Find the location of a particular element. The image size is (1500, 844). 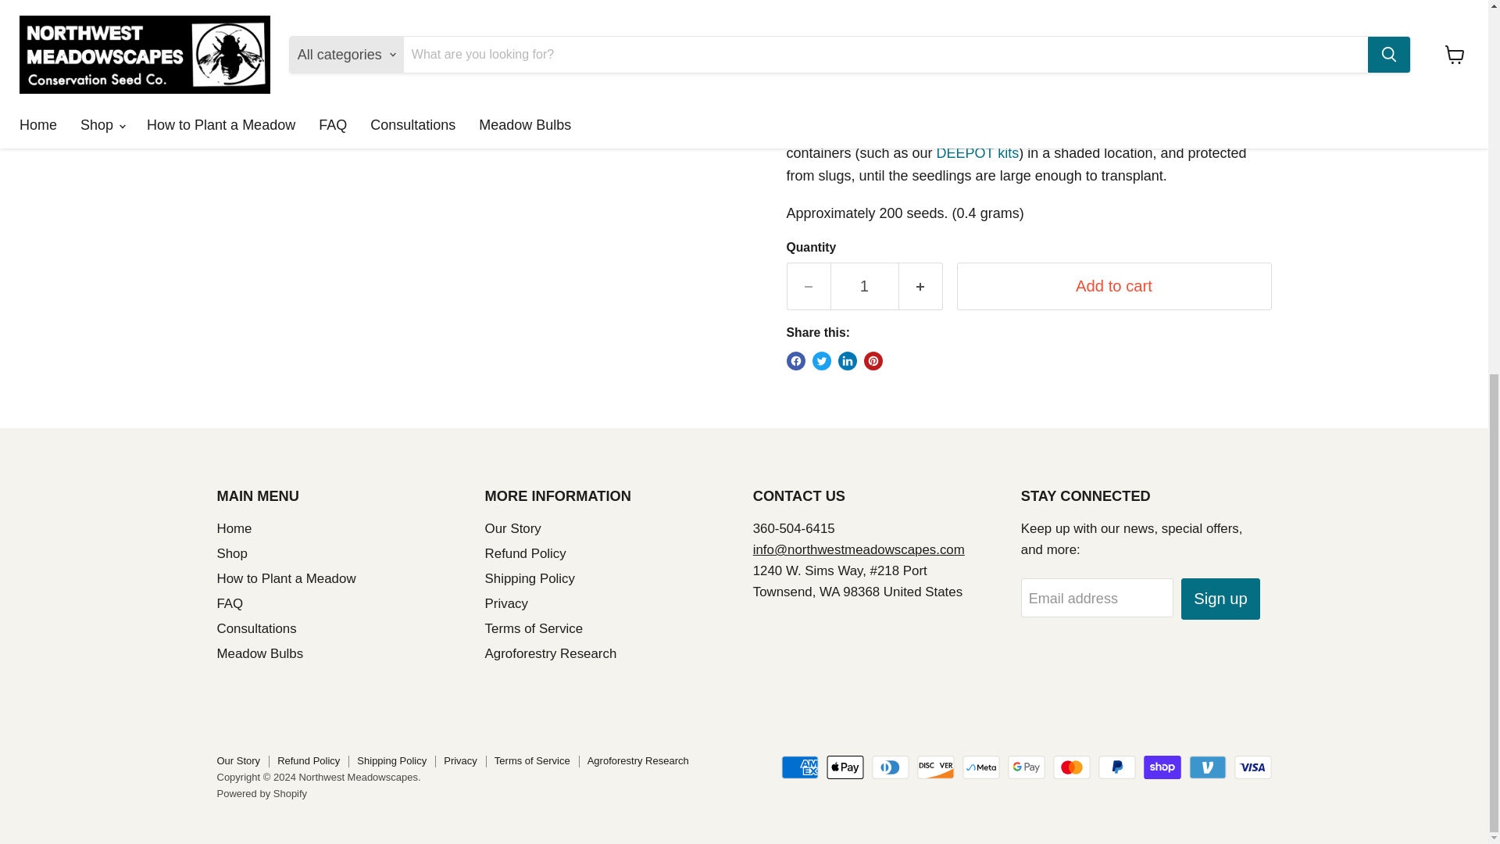

PayPal is located at coordinates (1116, 767).